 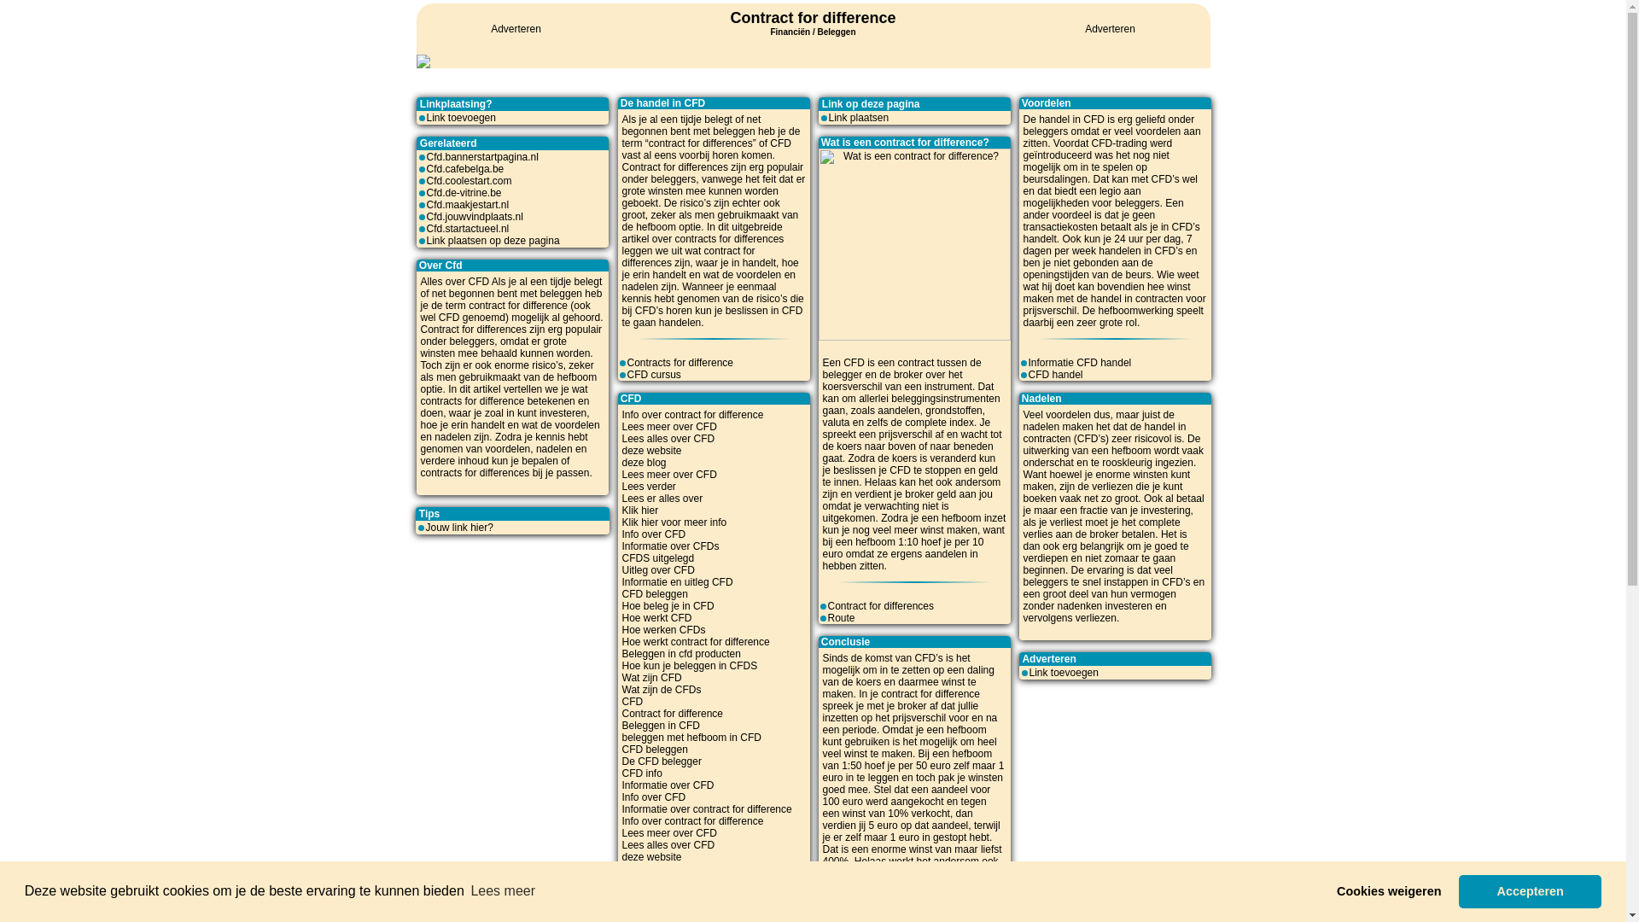 What do you see at coordinates (690, 666) in the screenshot?
I see `Hoe kun je beleggen in CFDS` at bounding box center [690, 666].